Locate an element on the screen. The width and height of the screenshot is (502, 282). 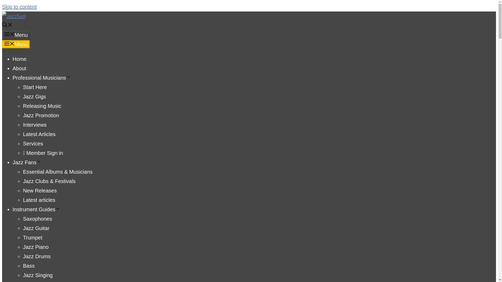
Jazz Fans is located at coordinates (27, 162).